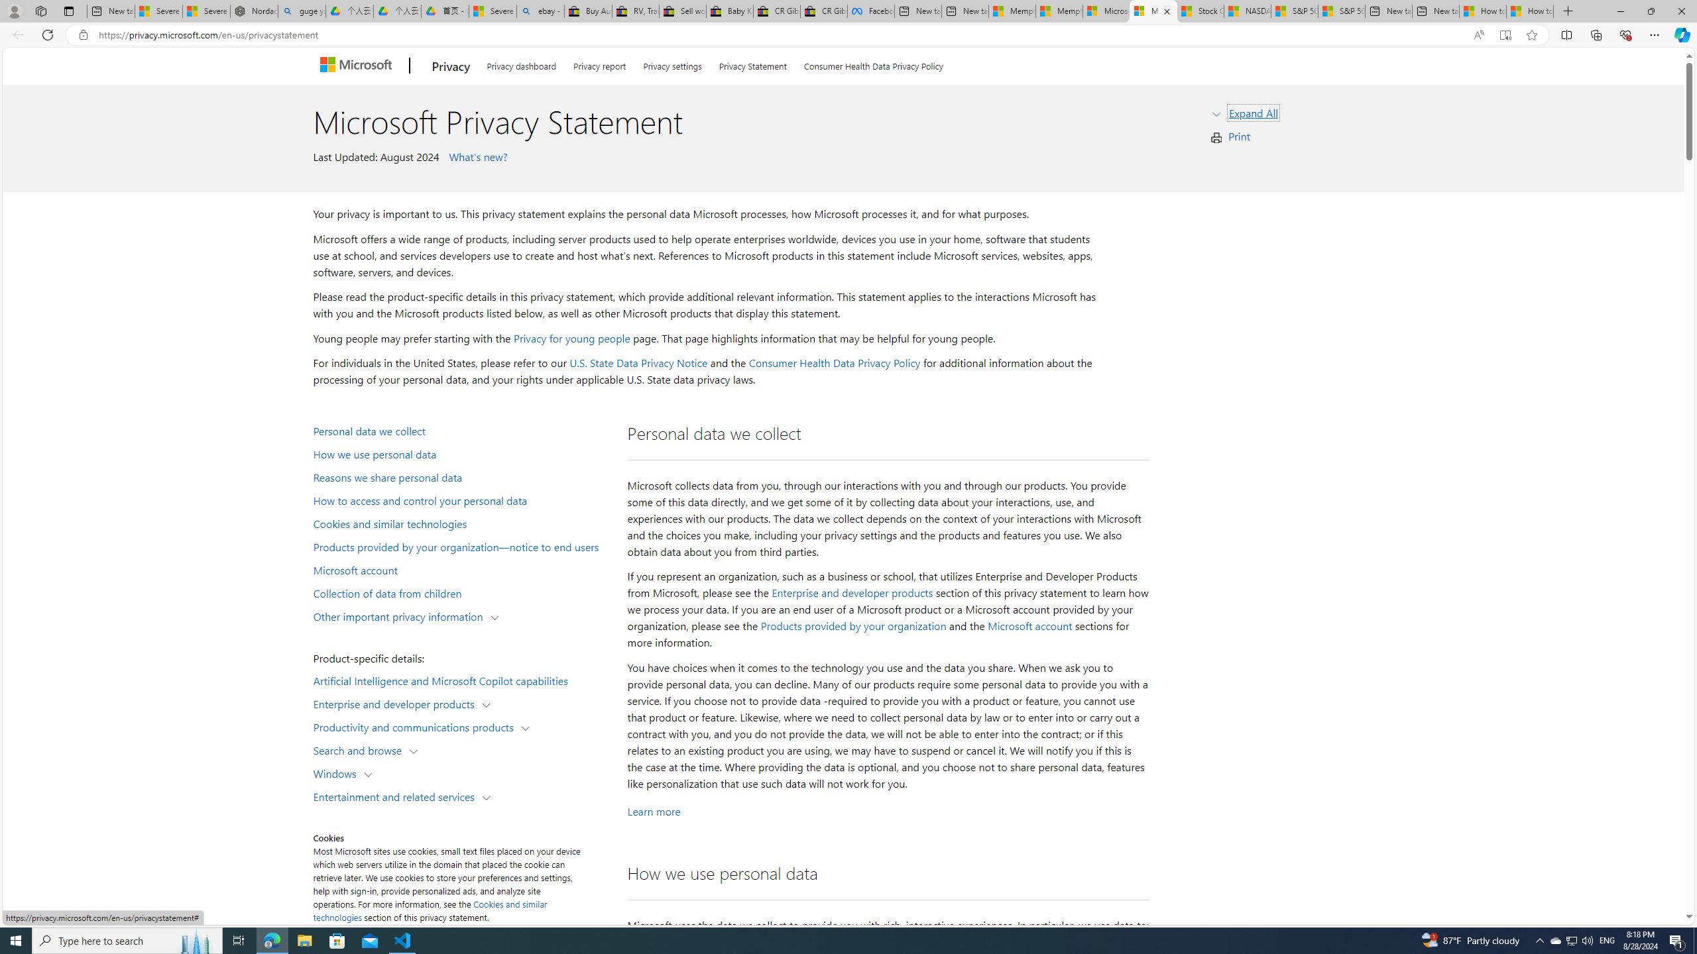 Image resolution: width=1697 pixels, height=954 pixels. I want to click on Collection of data from children, so click(461, 592).